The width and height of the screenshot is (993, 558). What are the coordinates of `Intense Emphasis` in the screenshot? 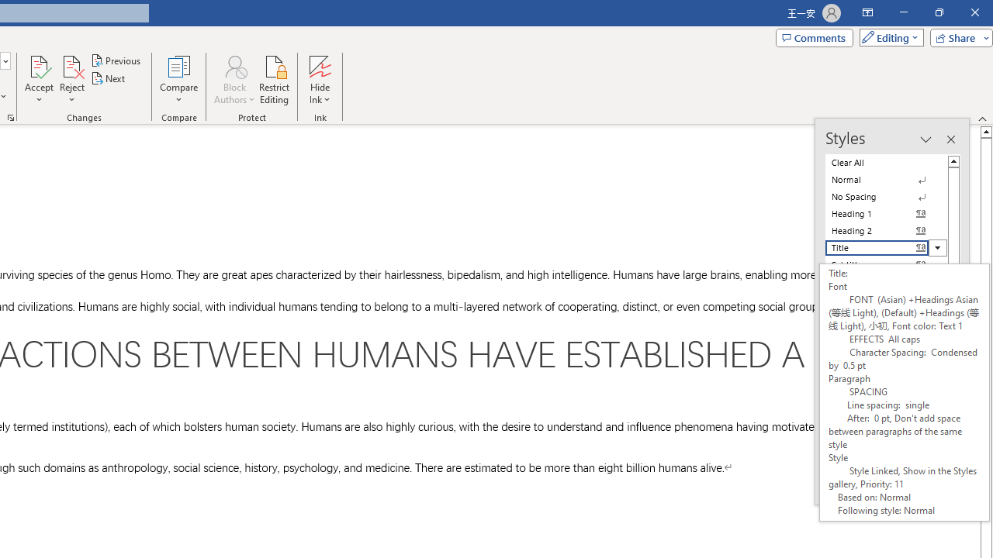 It's located at (886, 316).